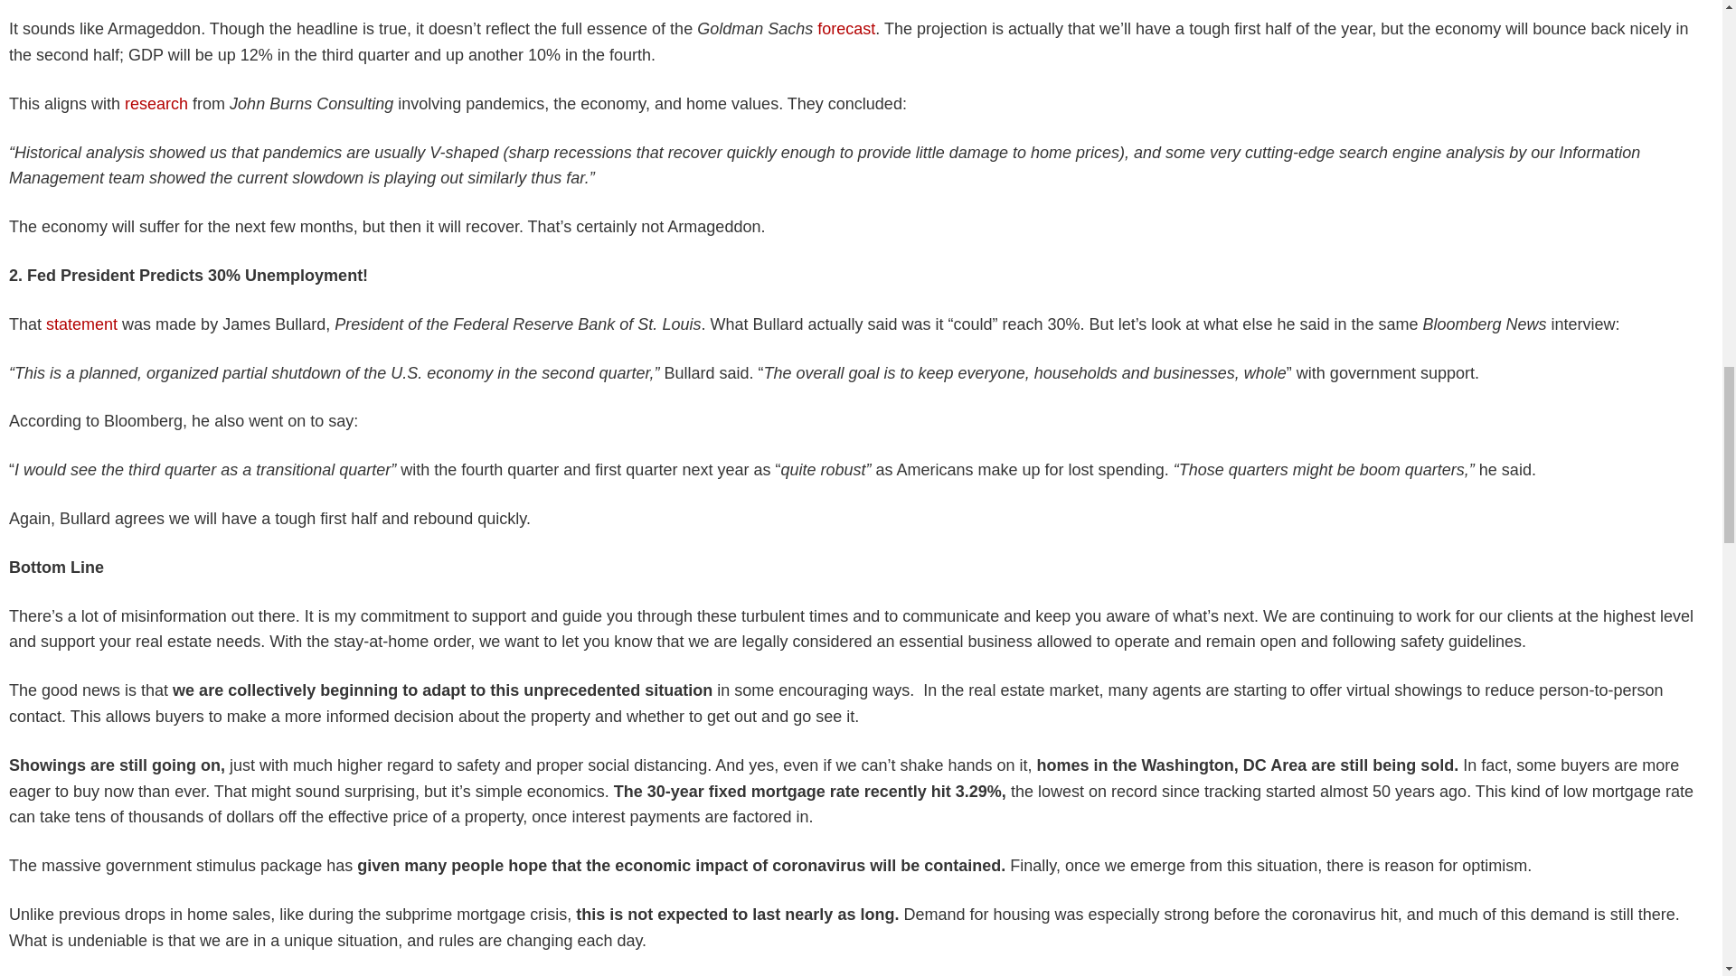 The width and height of the screenshot is (1736, 976). Describe the element at coordinates (846, 36) in the screenshot. I see `forecast` at that location.